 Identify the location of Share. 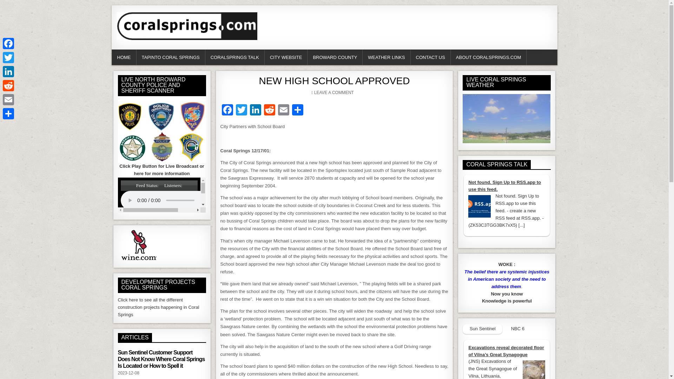
(297, 111).